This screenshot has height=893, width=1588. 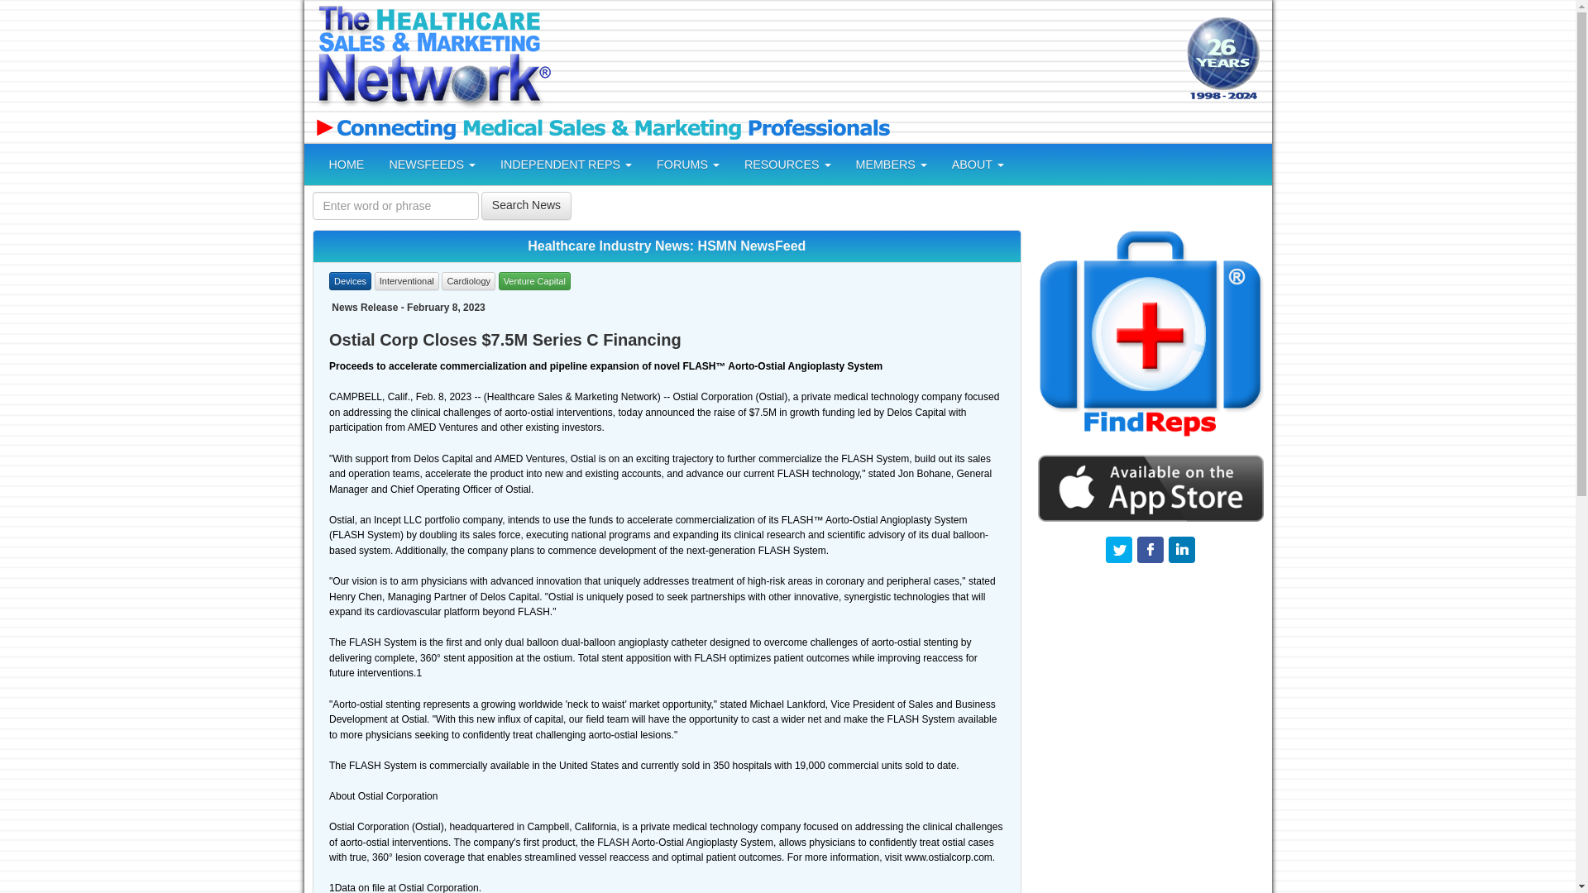 I want to click on HOME, so click(x=346, y=164).